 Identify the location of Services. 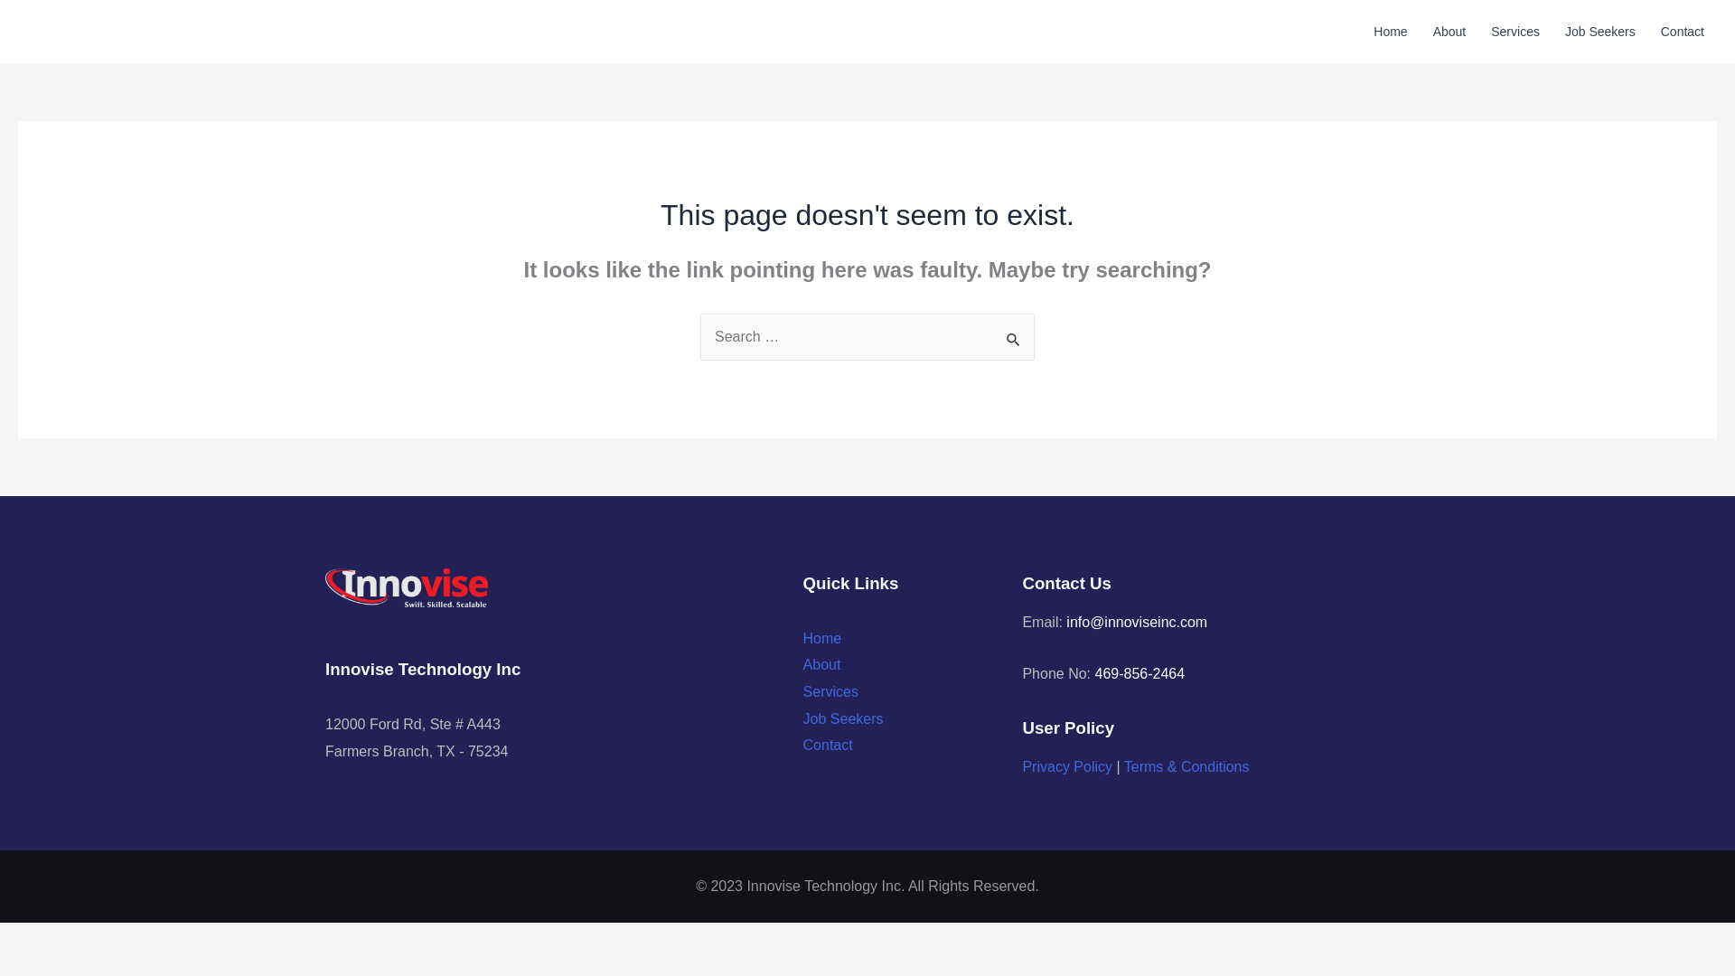
(830, 692).